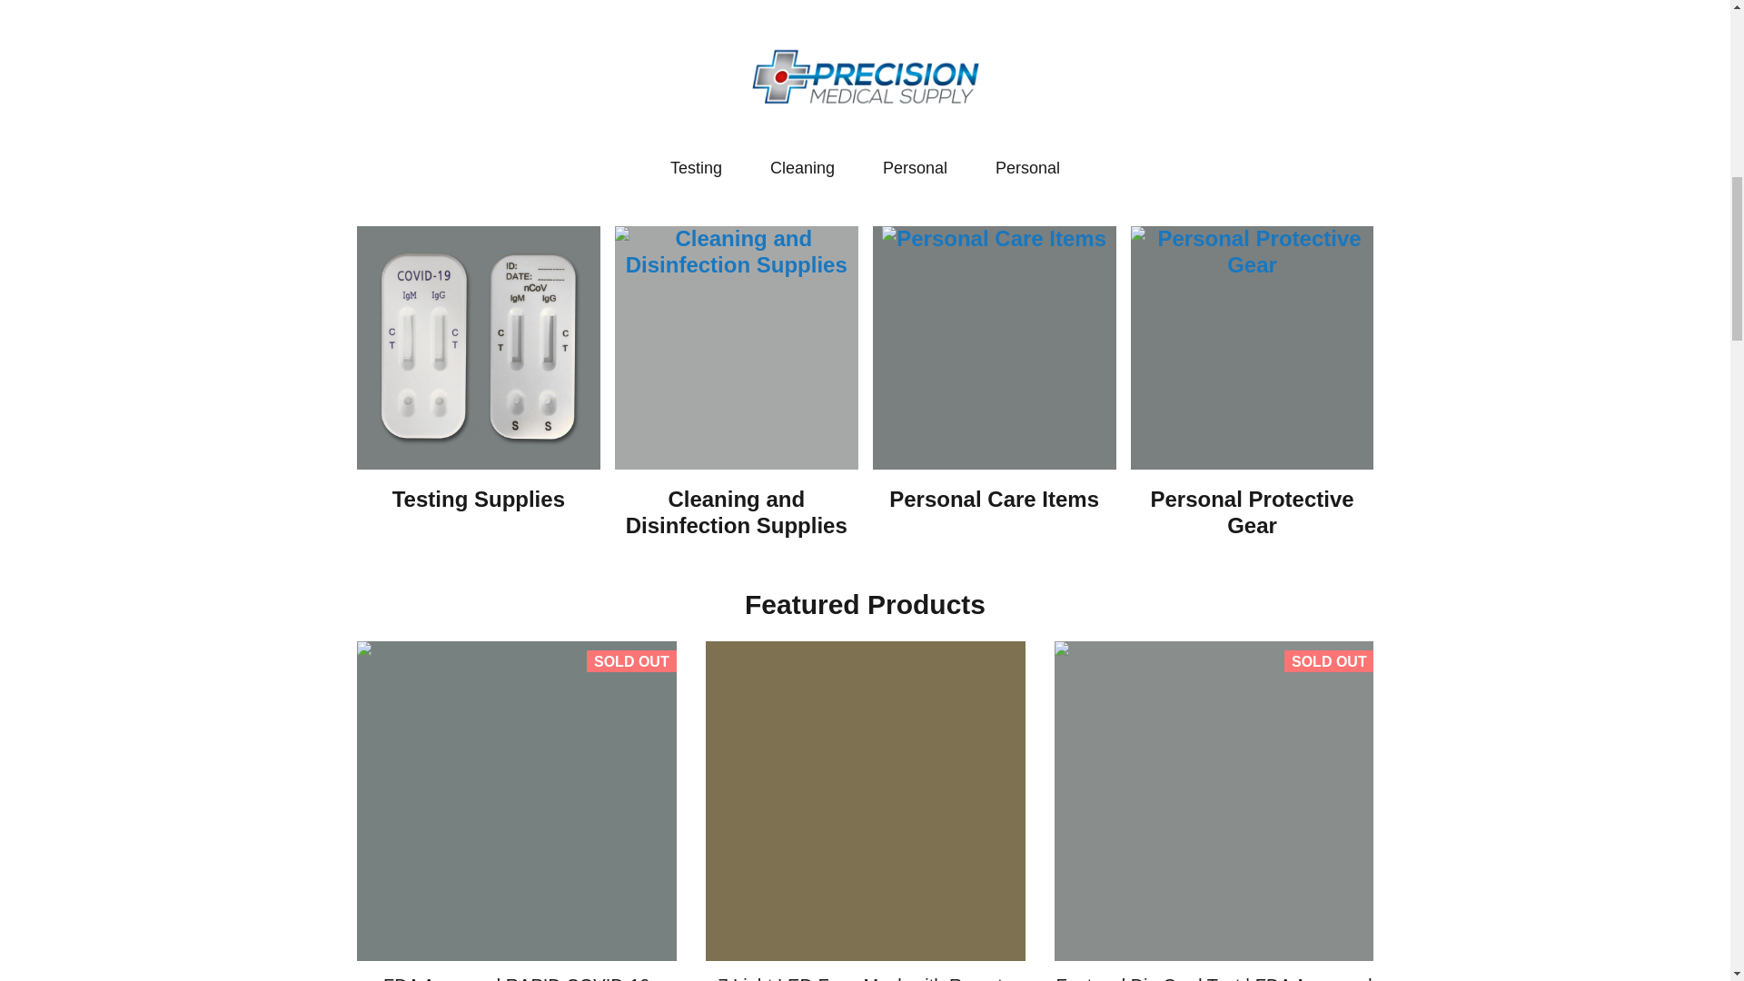 The image size is (1744, 981). What do you see at coordinates (914, 167) in the screenshot?
I see `Personal` at bounding box center [914, 167].